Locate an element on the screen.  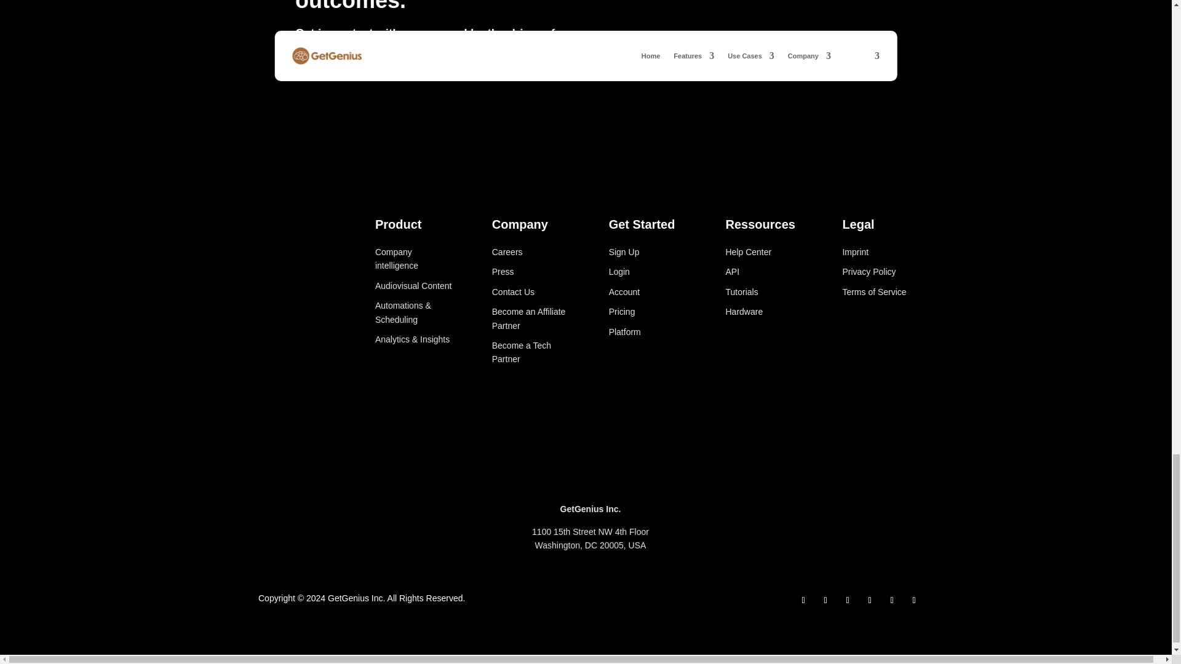
Follow on Instagram is located at coordinates (825, 601).